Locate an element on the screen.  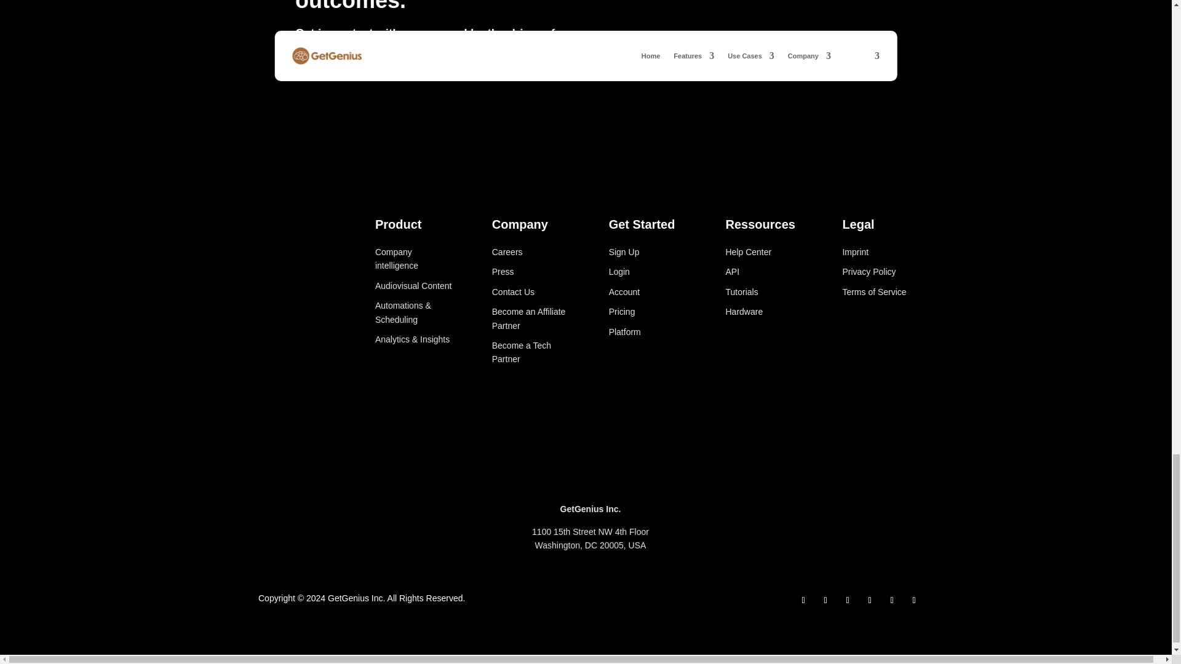
Follow on Instagram is located at coordinates (825, 601).